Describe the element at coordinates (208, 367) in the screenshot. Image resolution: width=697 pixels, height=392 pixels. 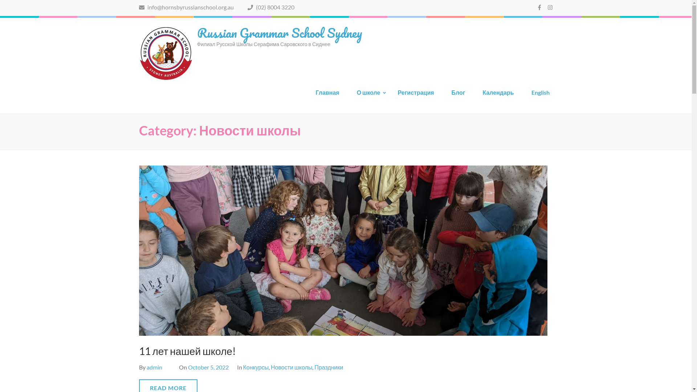
I see `October 5, 2022` at that location.